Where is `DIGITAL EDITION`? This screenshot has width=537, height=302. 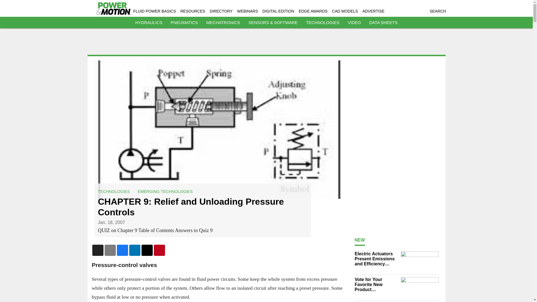
DIGITAL EDITION is located at coordinates (278, 11).